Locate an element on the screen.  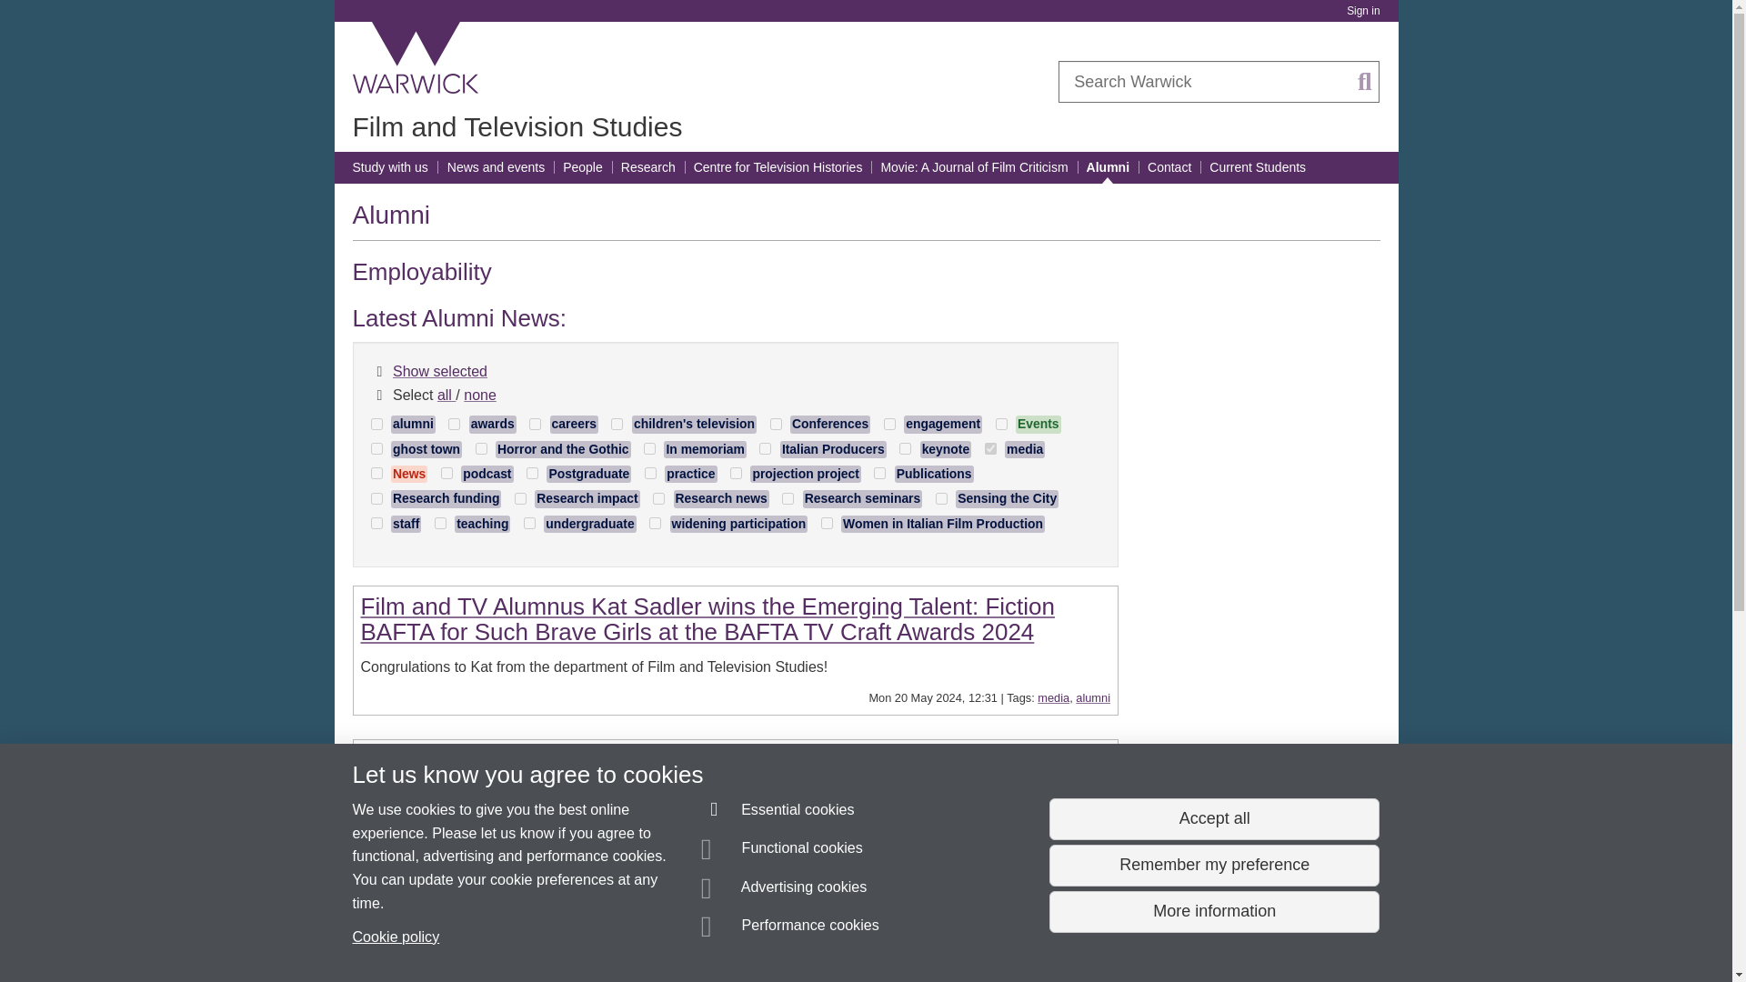
practice is located at coordinates (649, 473).